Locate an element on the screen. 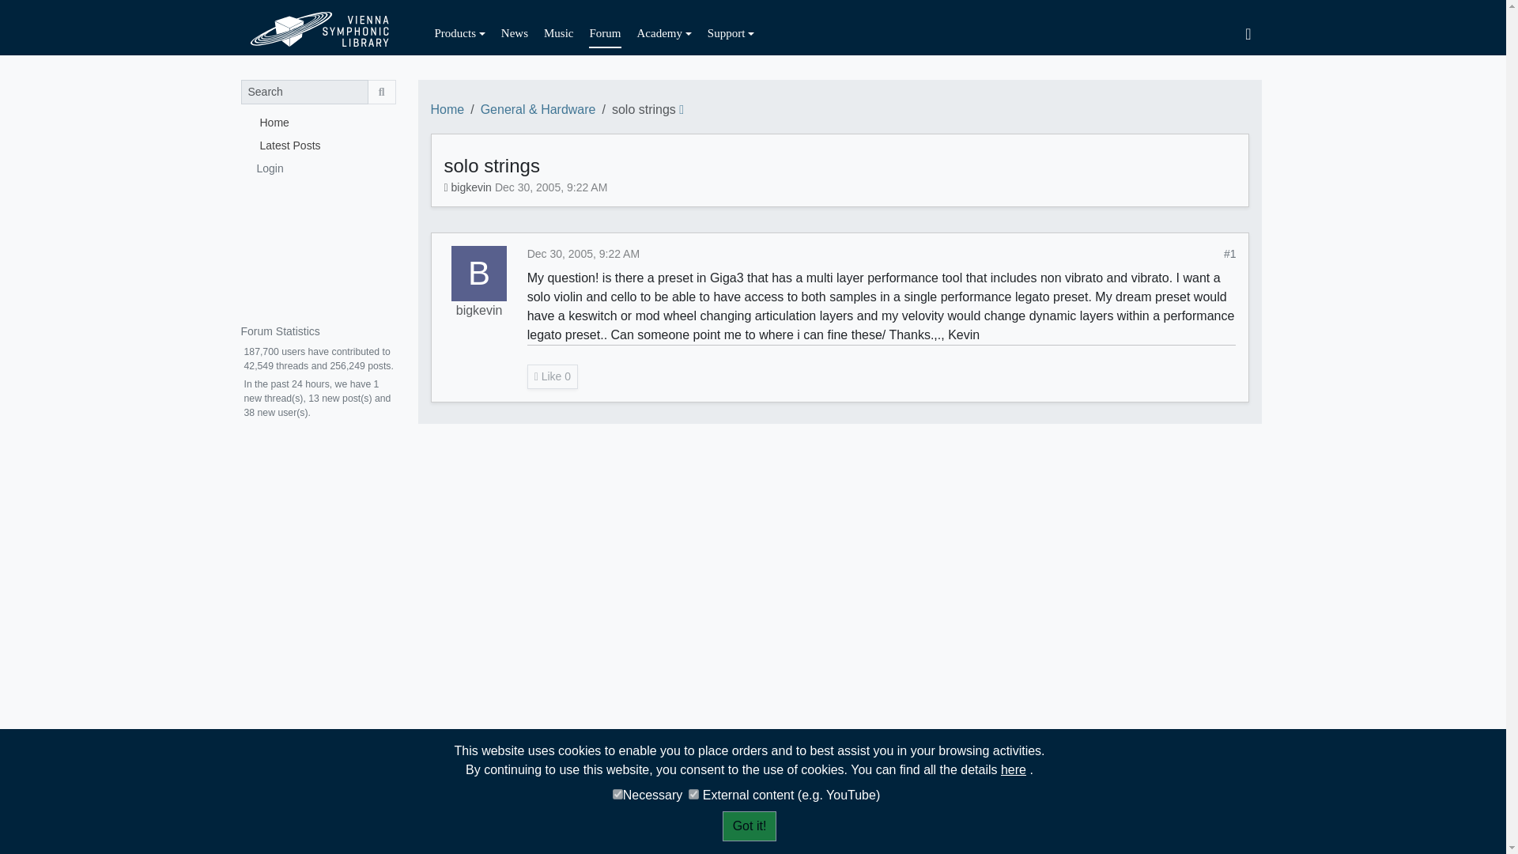 The height and width of the screenshot is (854, 1518). 8 is located at coordinates (693, 794).